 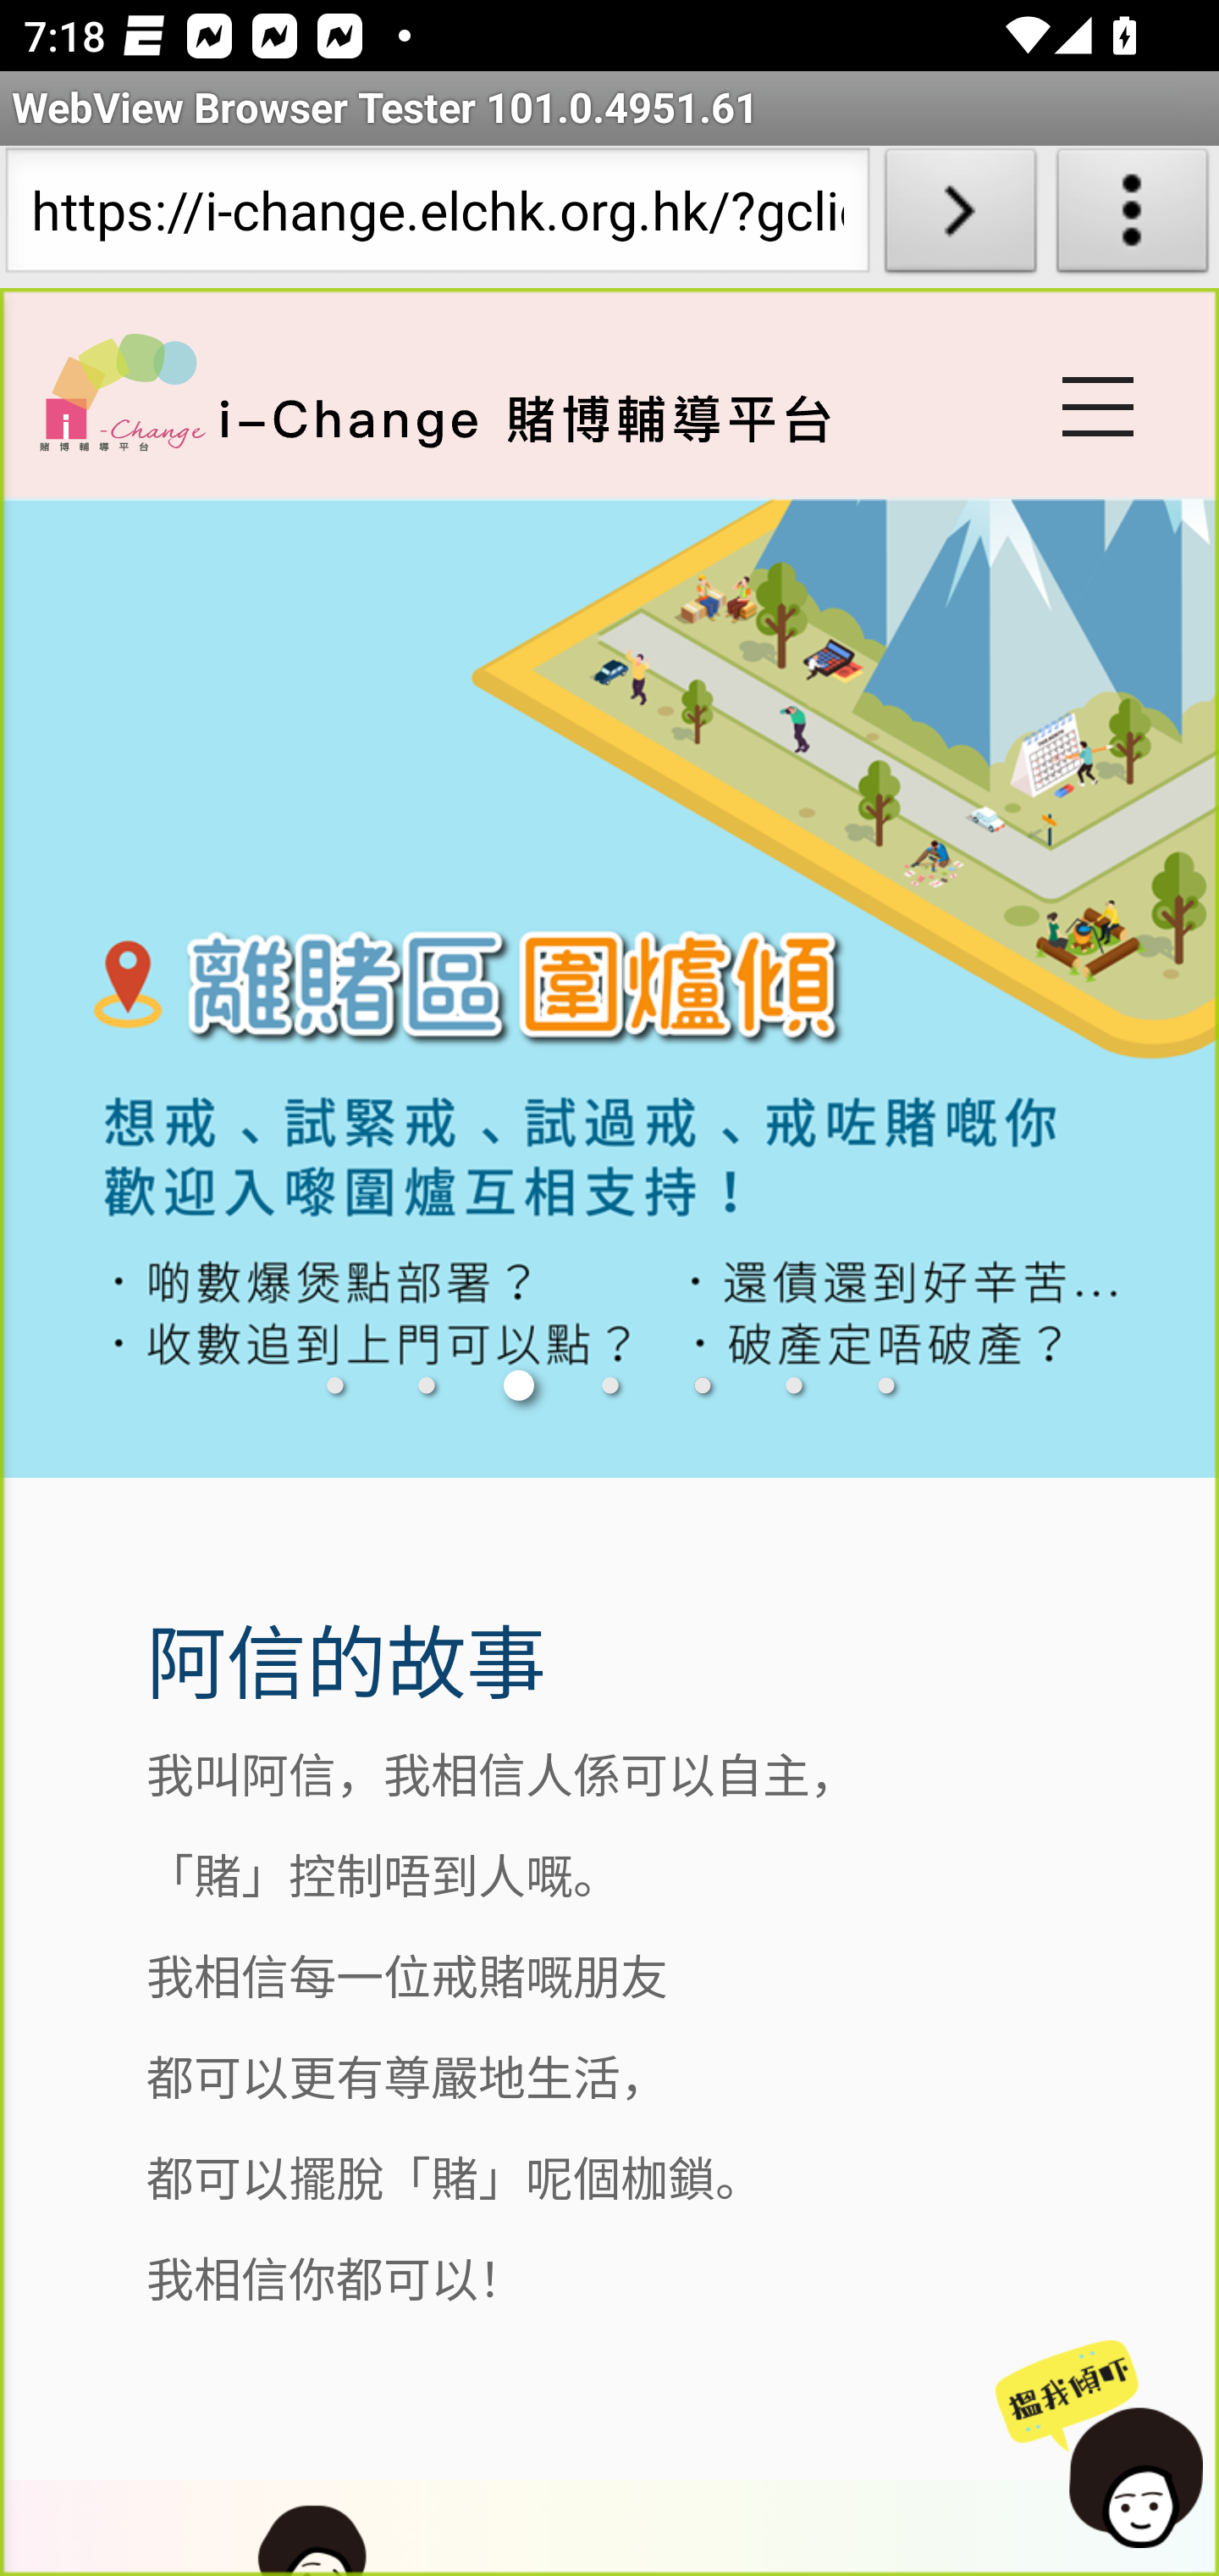 I want to click on About WebView, so click(x=1133, y=217).